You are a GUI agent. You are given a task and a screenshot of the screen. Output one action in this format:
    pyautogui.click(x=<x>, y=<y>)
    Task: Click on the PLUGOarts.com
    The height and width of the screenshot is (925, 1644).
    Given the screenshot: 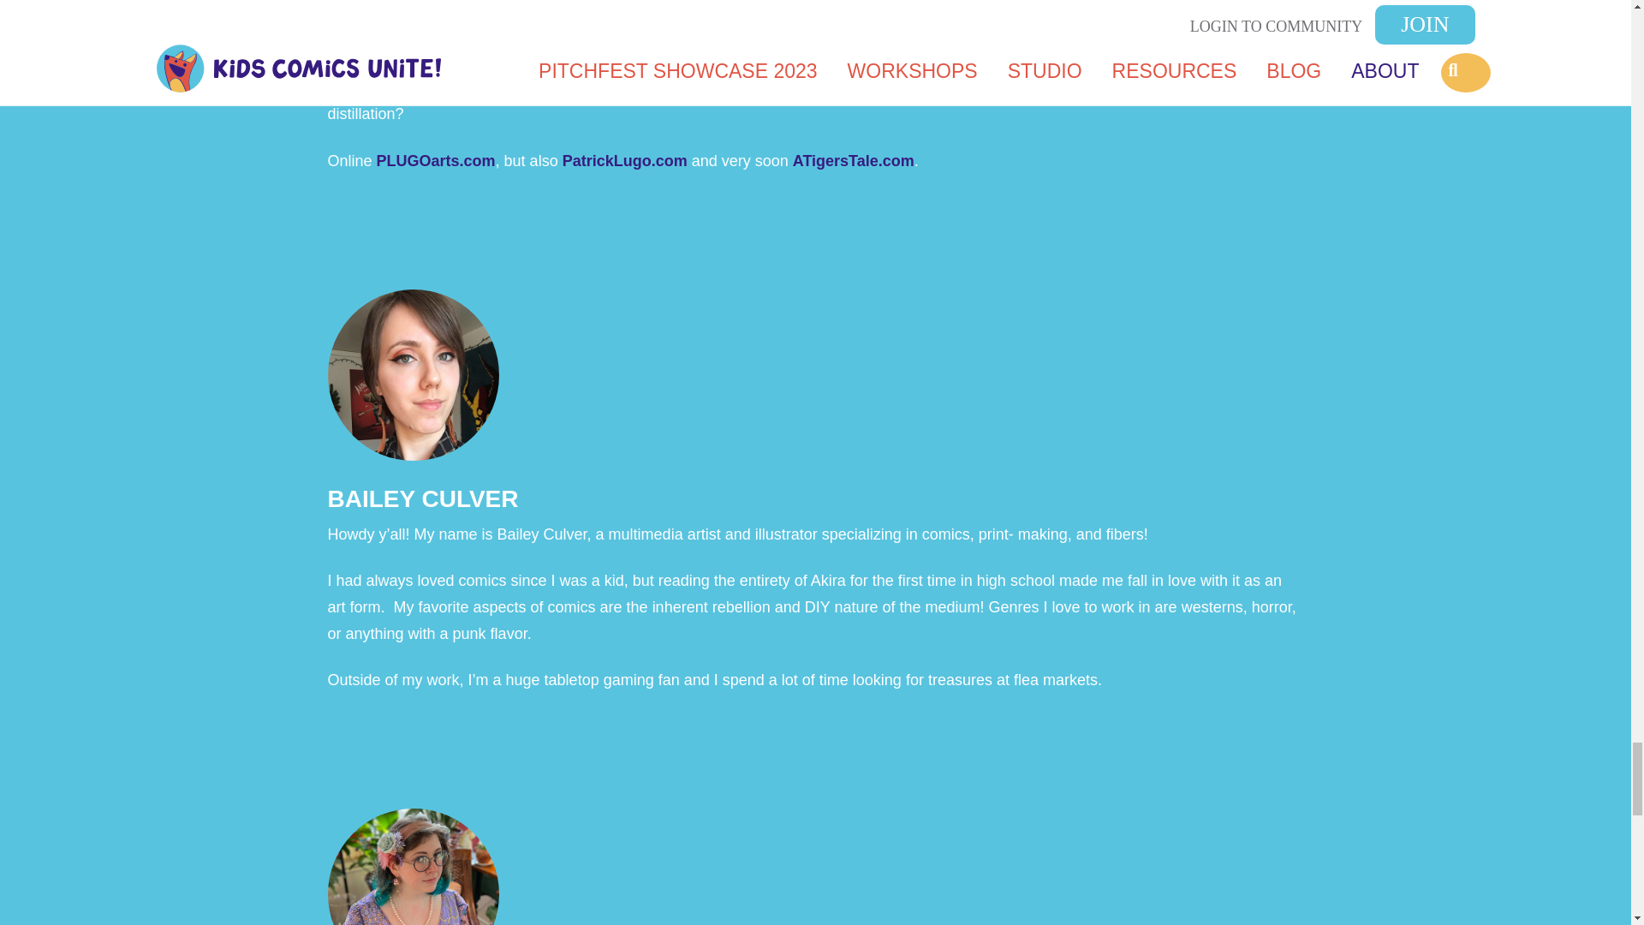 What is the action you would take?
    pyautogui.click(x=436, y=161)
    